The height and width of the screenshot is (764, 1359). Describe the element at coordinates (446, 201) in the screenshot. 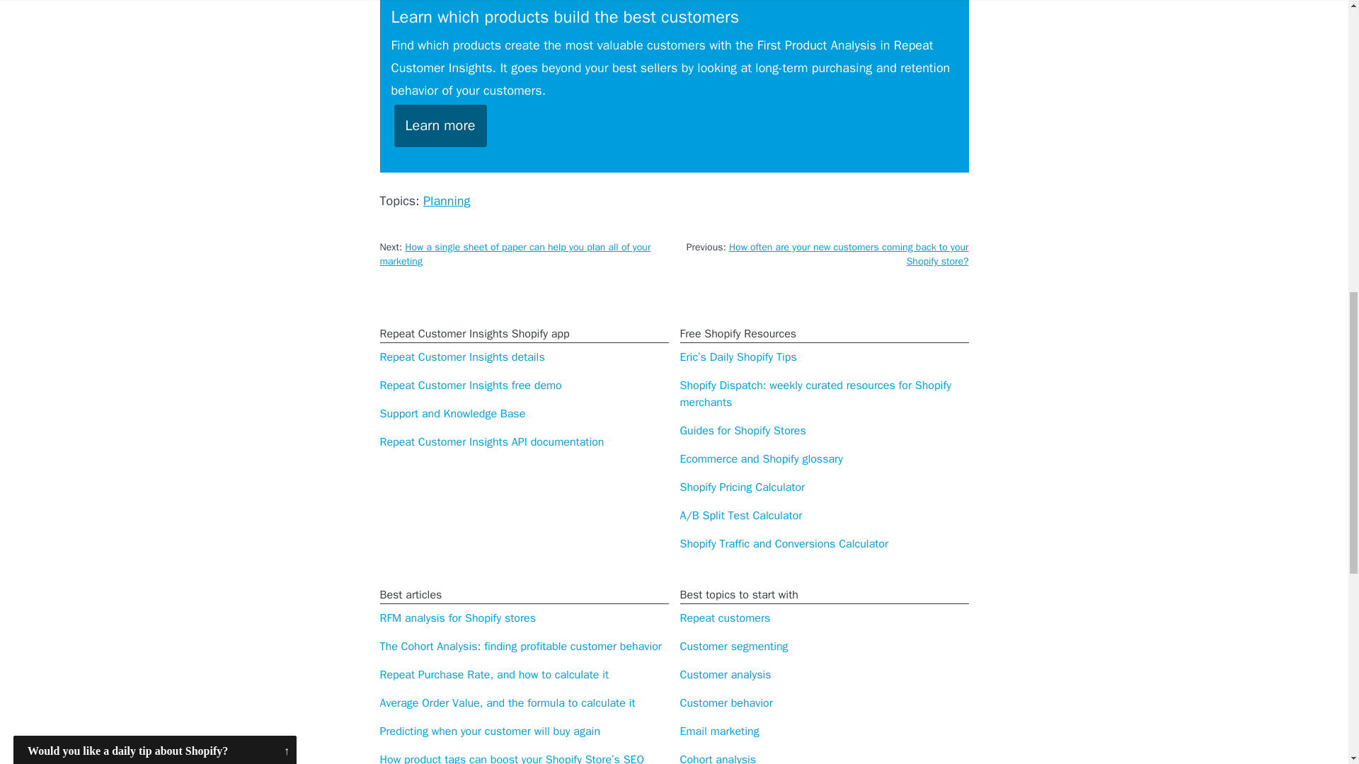

I see `Planning` at that location.